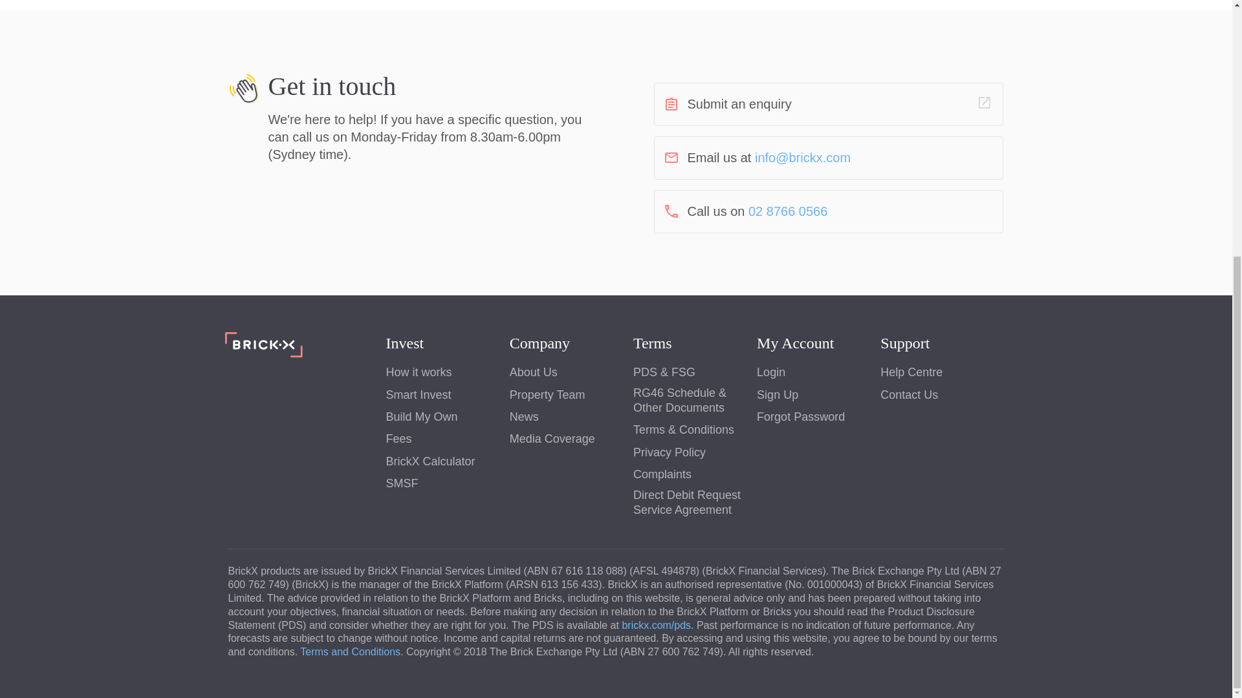 The width and height of the screenshot is (1242, 698). I want to click on Smart Invest, so click(418, 396).